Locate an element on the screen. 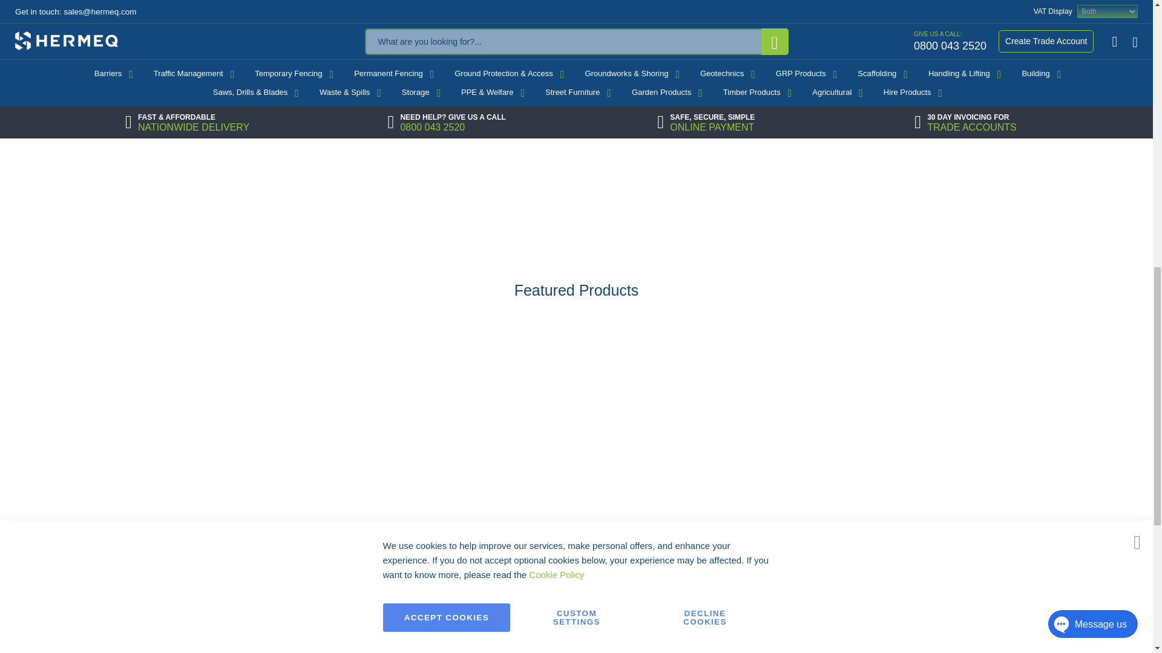 This screenshot has width=1162, height=653. 1 is located at coordinates (586, 649).